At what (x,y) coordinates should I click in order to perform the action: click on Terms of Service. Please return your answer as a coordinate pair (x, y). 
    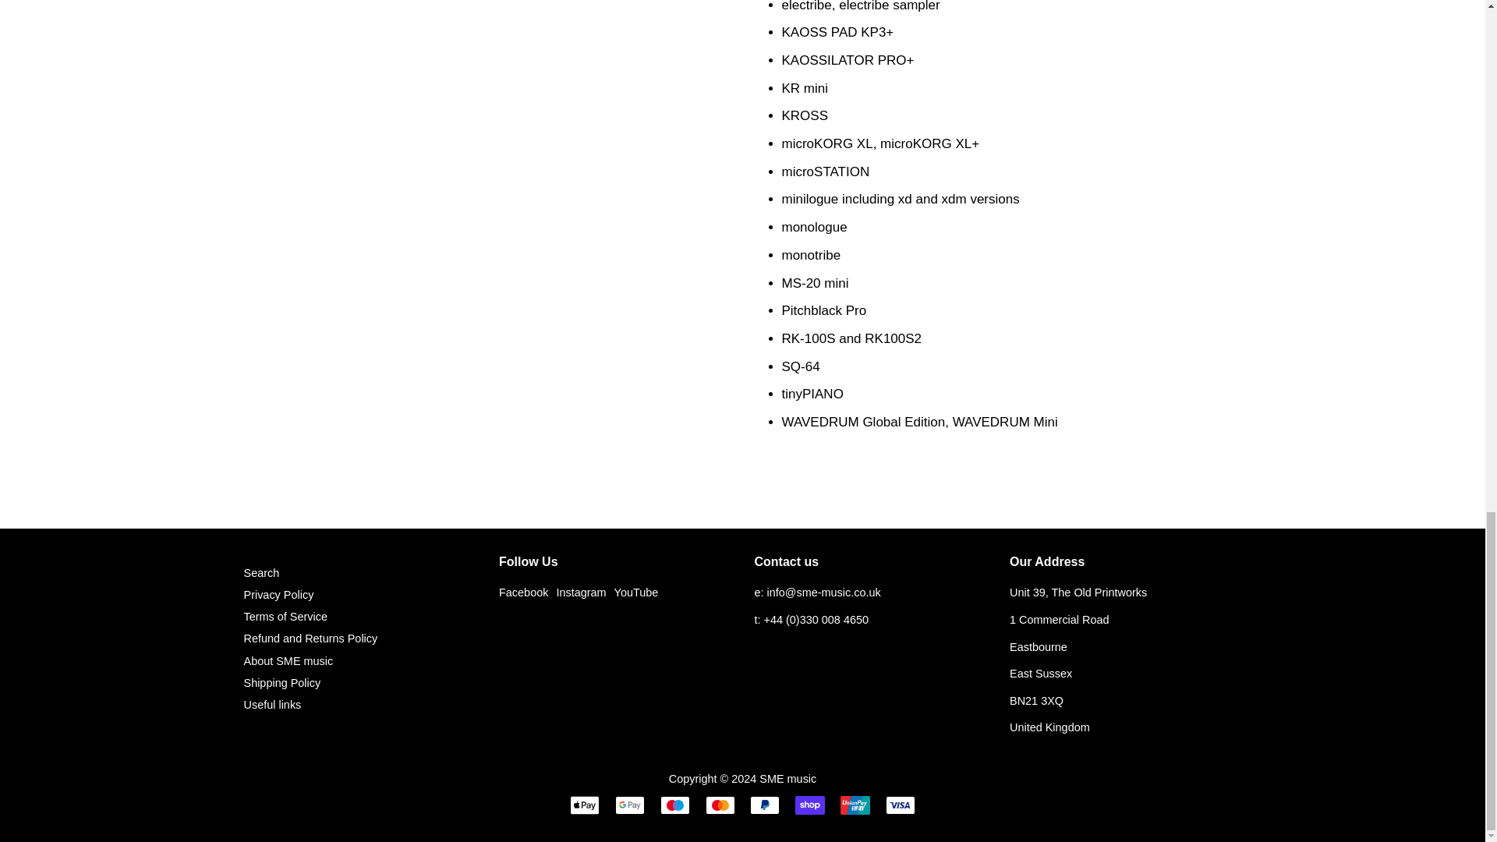
    Looking at the image, I should click on (285, 617).